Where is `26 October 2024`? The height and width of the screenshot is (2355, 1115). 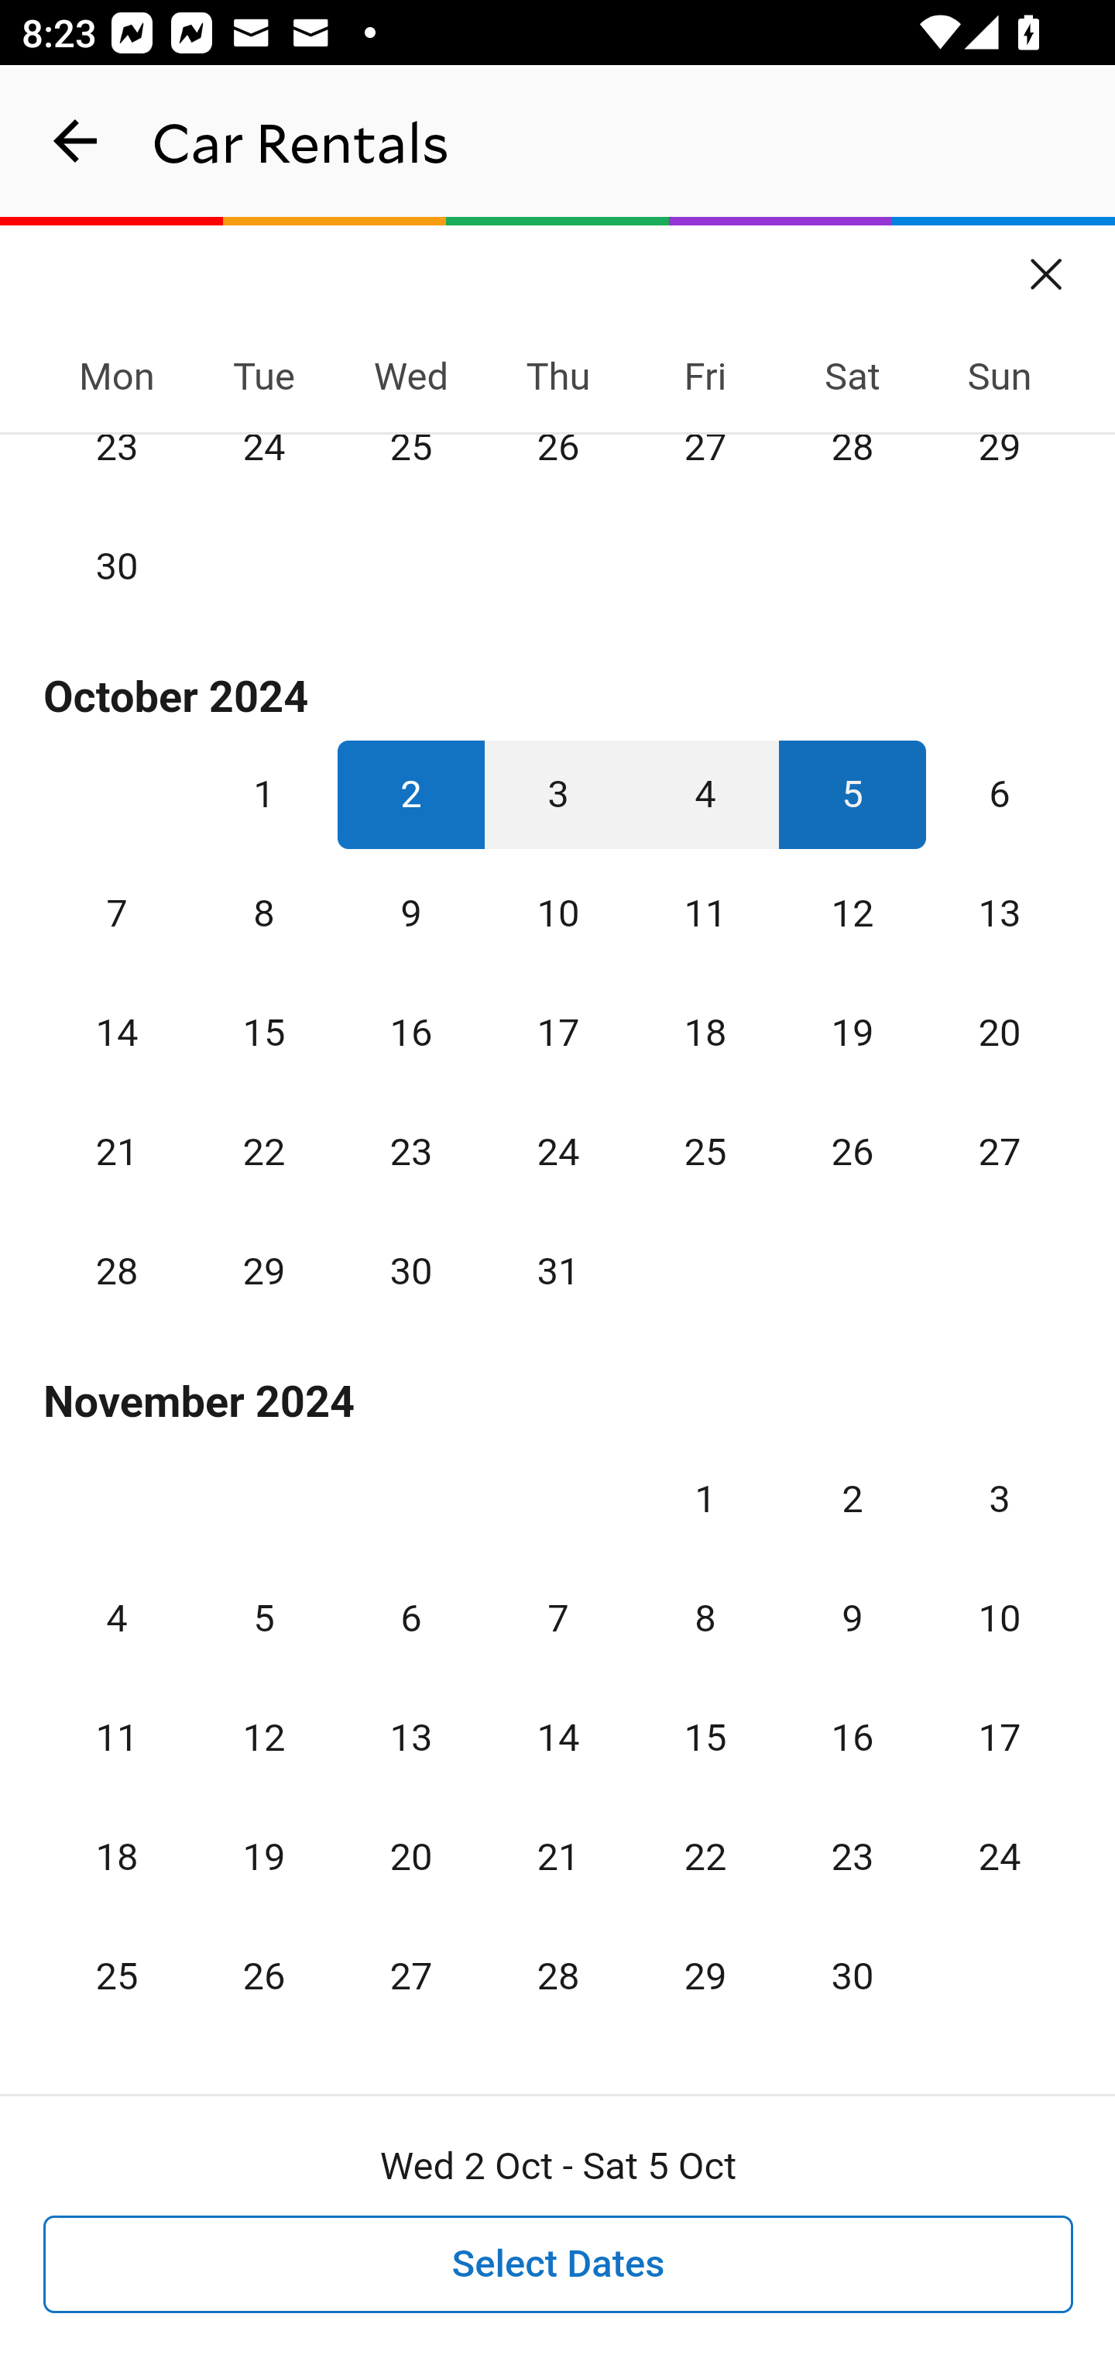 26 October 2024 is located at coordinates (852, 1151).